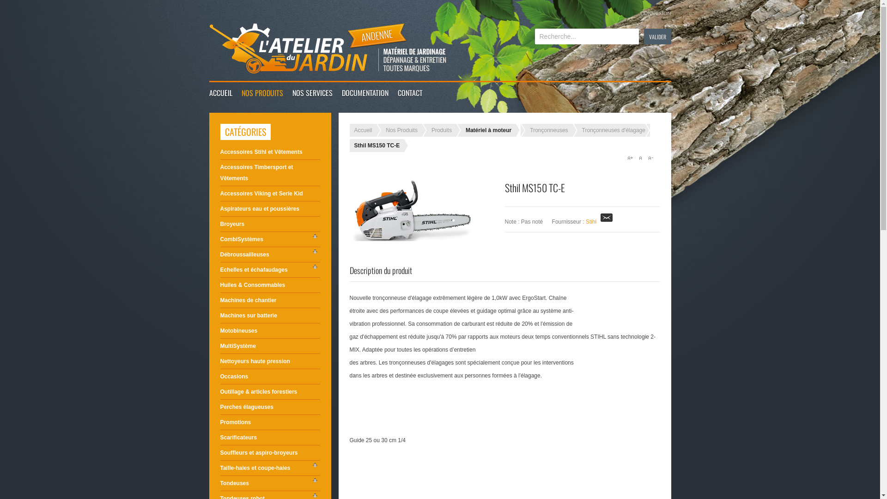 This screenshot has width=887, height=499. I want to click on Connexion, so click(367, 181).